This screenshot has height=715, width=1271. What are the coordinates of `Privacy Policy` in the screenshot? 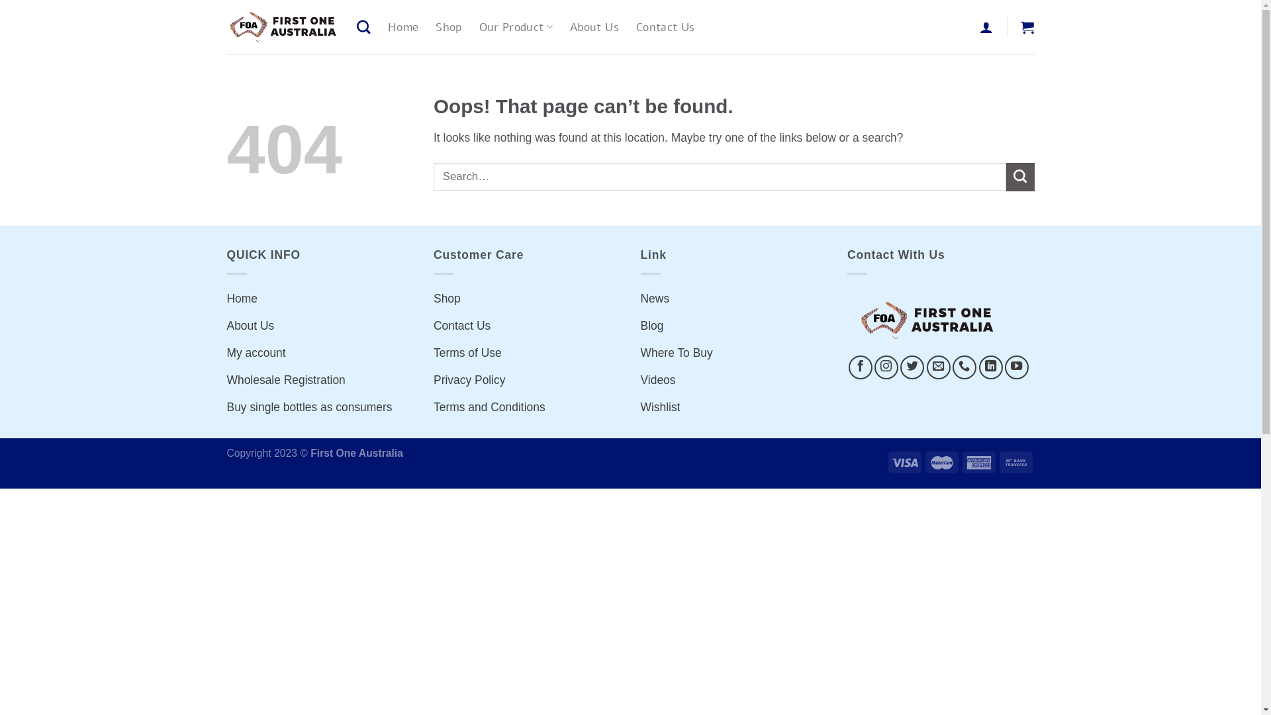 It's located at (470, 381).